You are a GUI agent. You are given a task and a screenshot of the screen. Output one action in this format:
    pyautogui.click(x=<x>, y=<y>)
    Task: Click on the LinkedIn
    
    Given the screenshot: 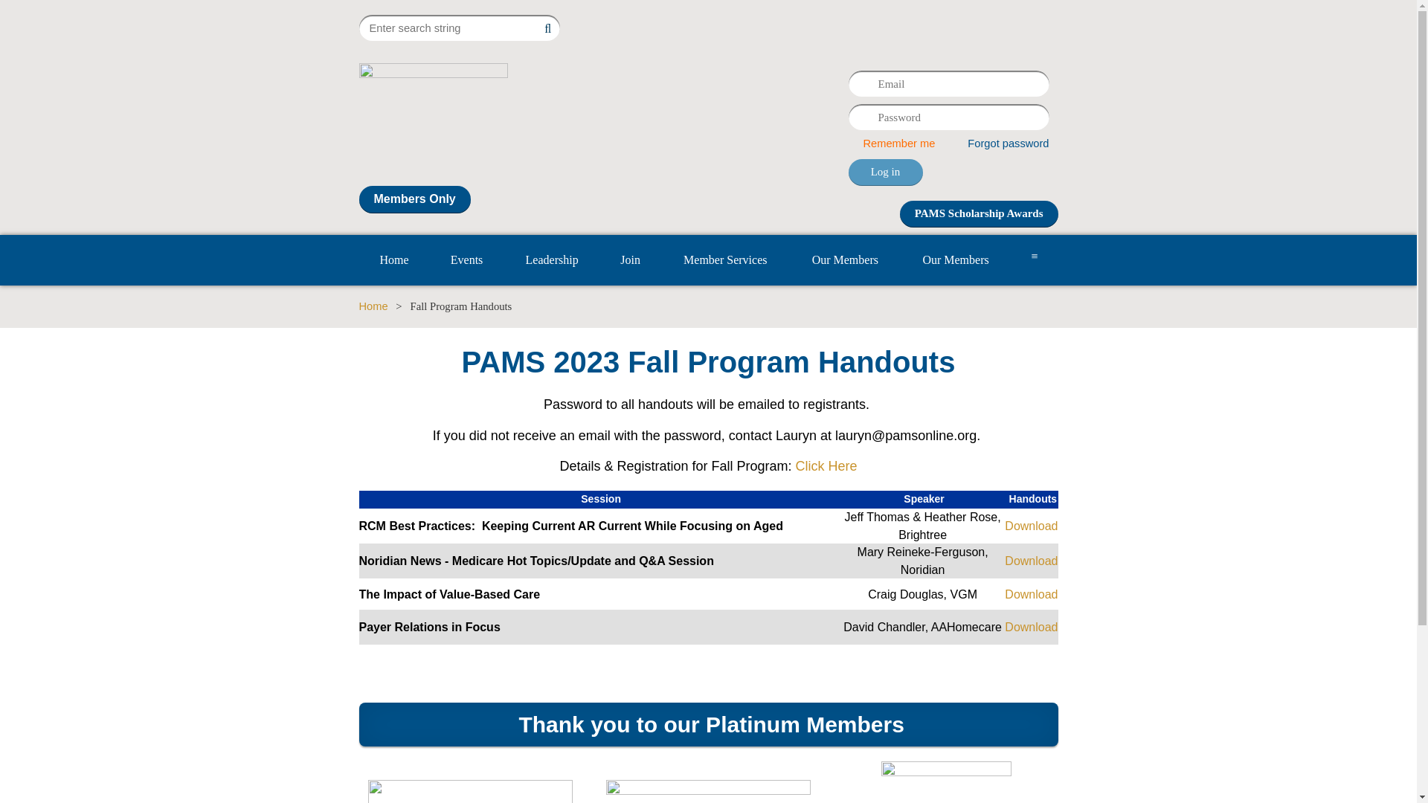 What is the action you would take?
    pyautogui.click(x=1047, y=25)
    